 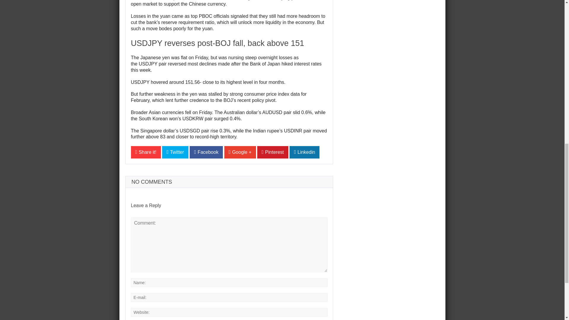 What do you see at coordinates (206, 152) in the screenshot?
I see `Facebook` at bounding box center [206, 152].